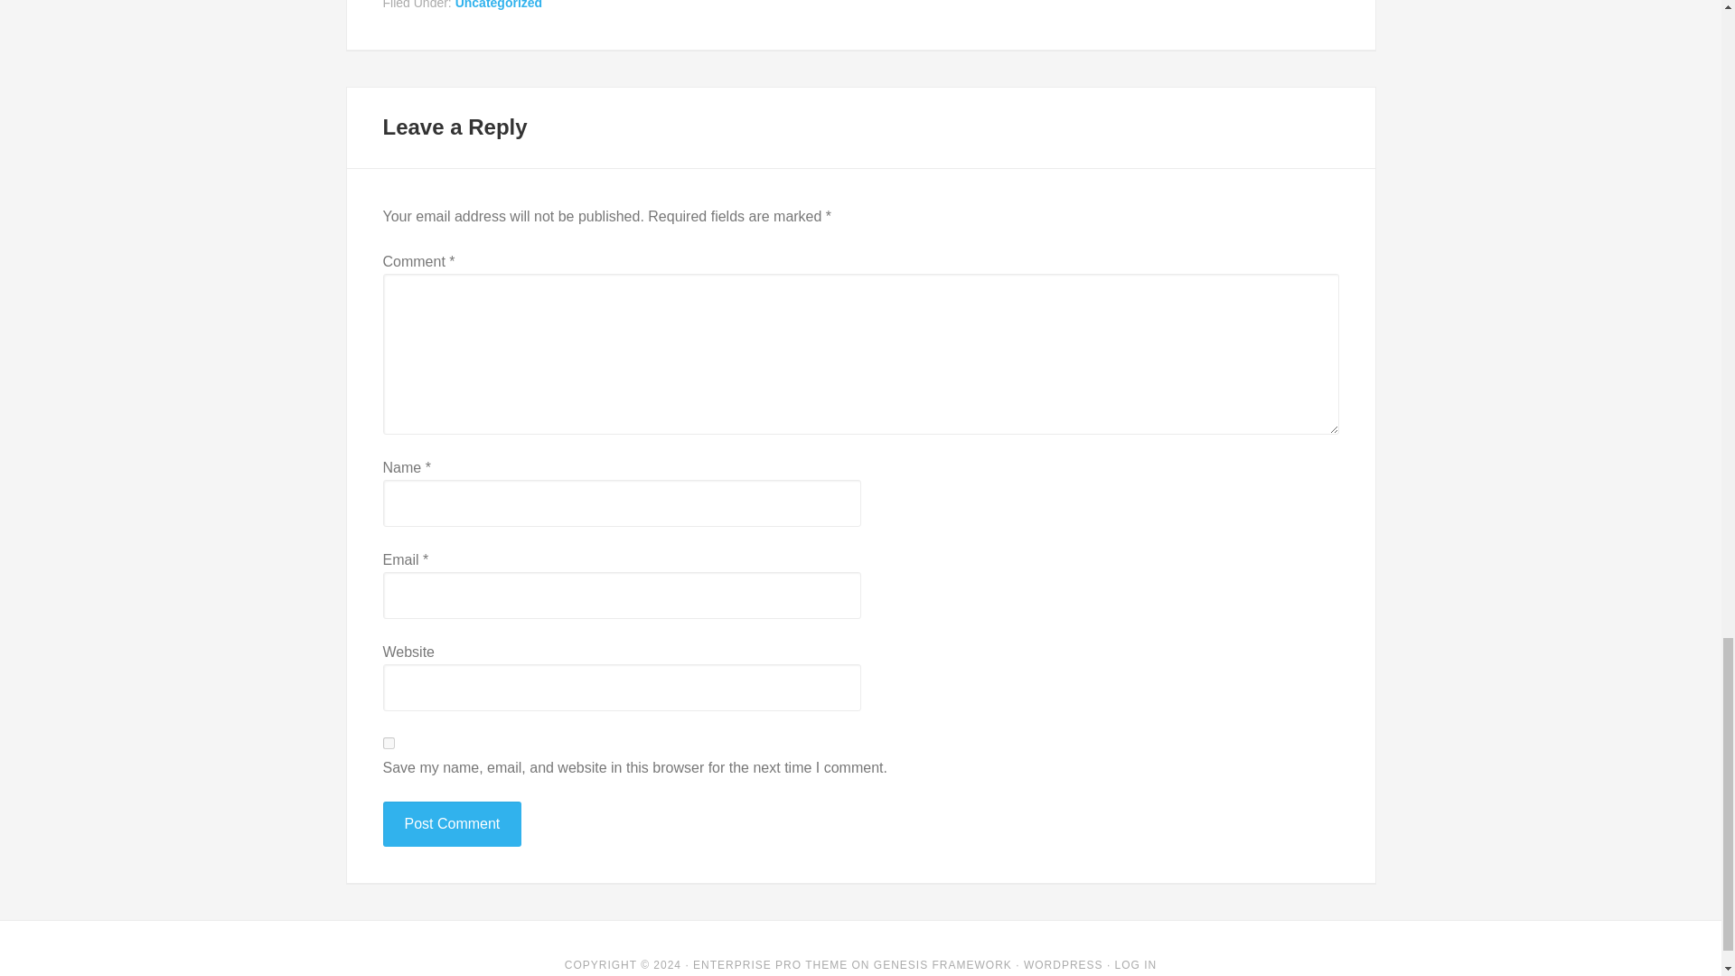  What do you see at coordinates (1136, 964) in the screenshot?
I see `LOG IN` at bounding box center [1136, 964].